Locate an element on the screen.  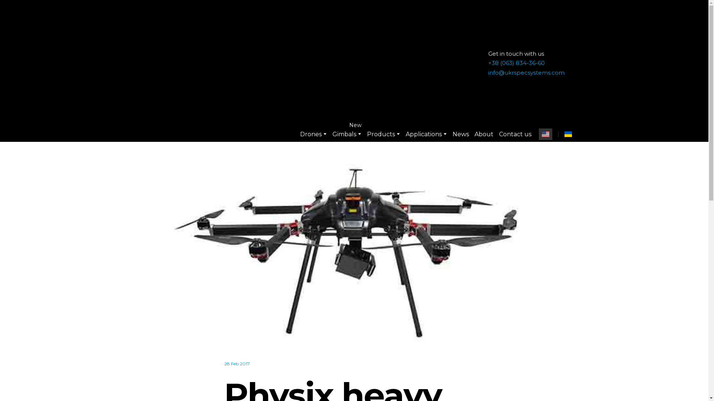
Contact us is located at coordinates (515, 134).